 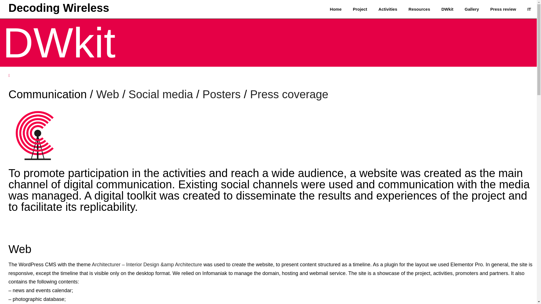 I want to click on Home, so click(x=336, y=9).